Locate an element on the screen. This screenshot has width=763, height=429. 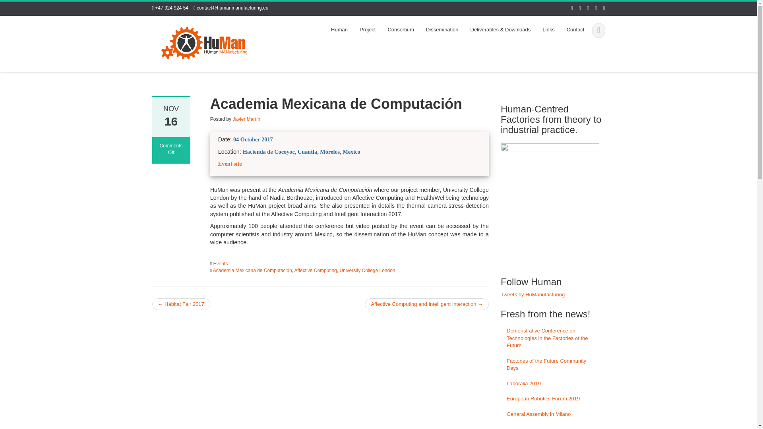
Factories of the Future Community Days is located at coordinates (552, 365).